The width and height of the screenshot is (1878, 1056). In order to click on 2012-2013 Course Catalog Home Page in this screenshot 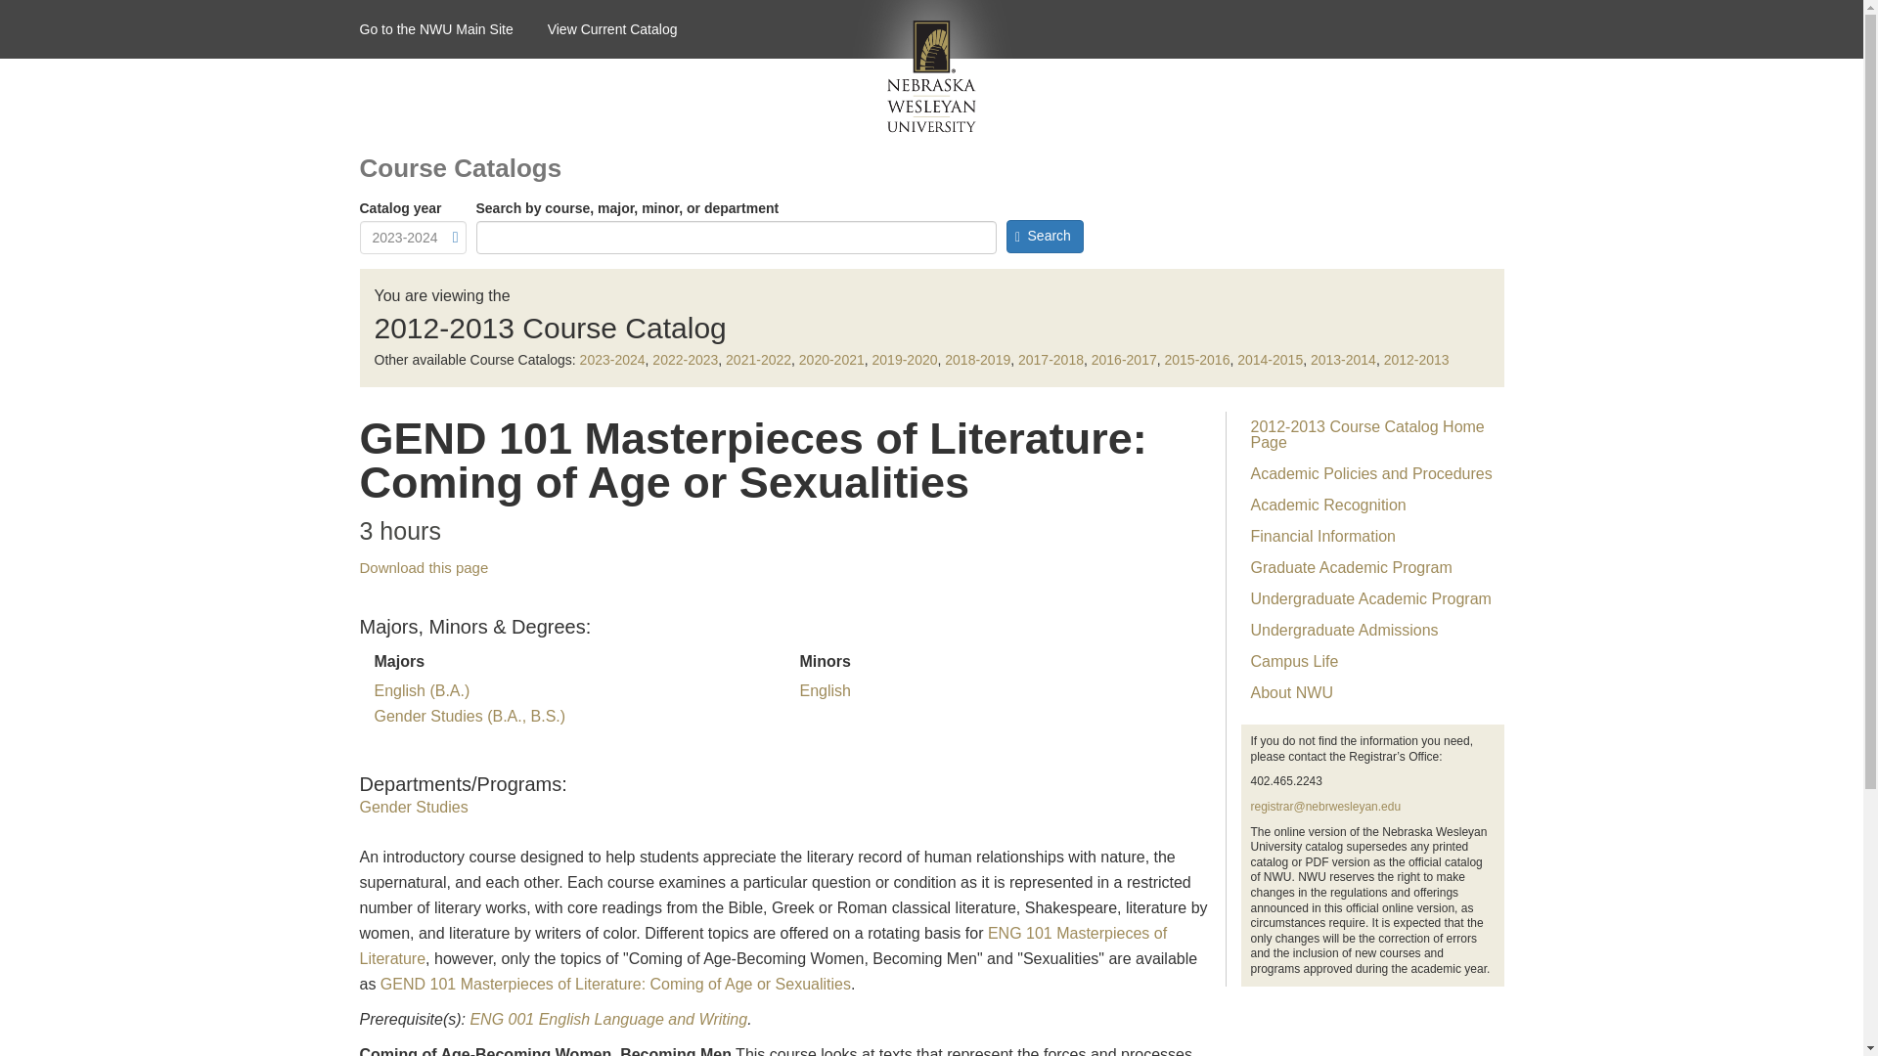, I will do `click(1371, 434)`.